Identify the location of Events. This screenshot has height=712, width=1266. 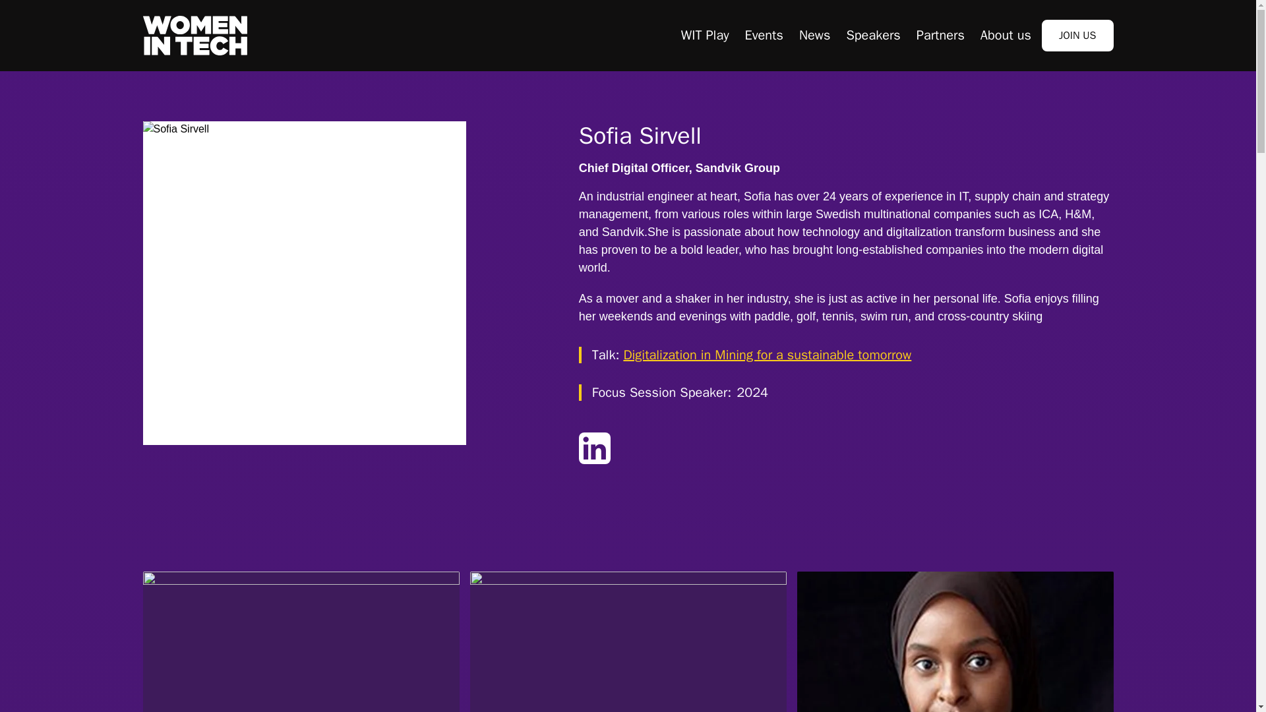
(764, 35).